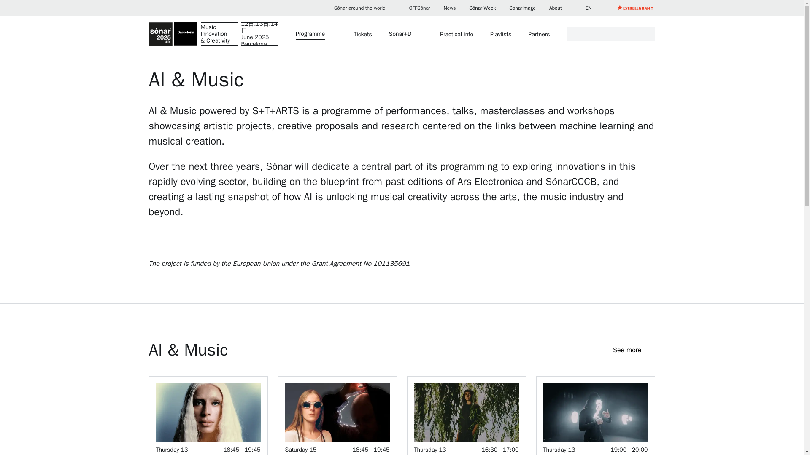  Describe the element at coordinates (456, 34) in the screenshot. I see `Practical info` at that location.